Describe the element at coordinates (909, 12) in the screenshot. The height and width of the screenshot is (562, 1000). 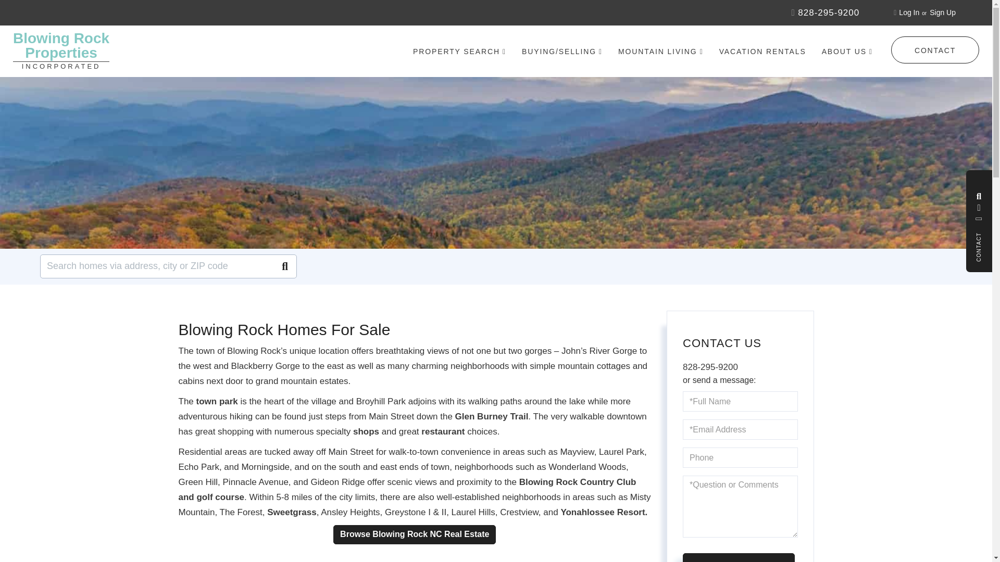
I see `Sign Up` at that location.